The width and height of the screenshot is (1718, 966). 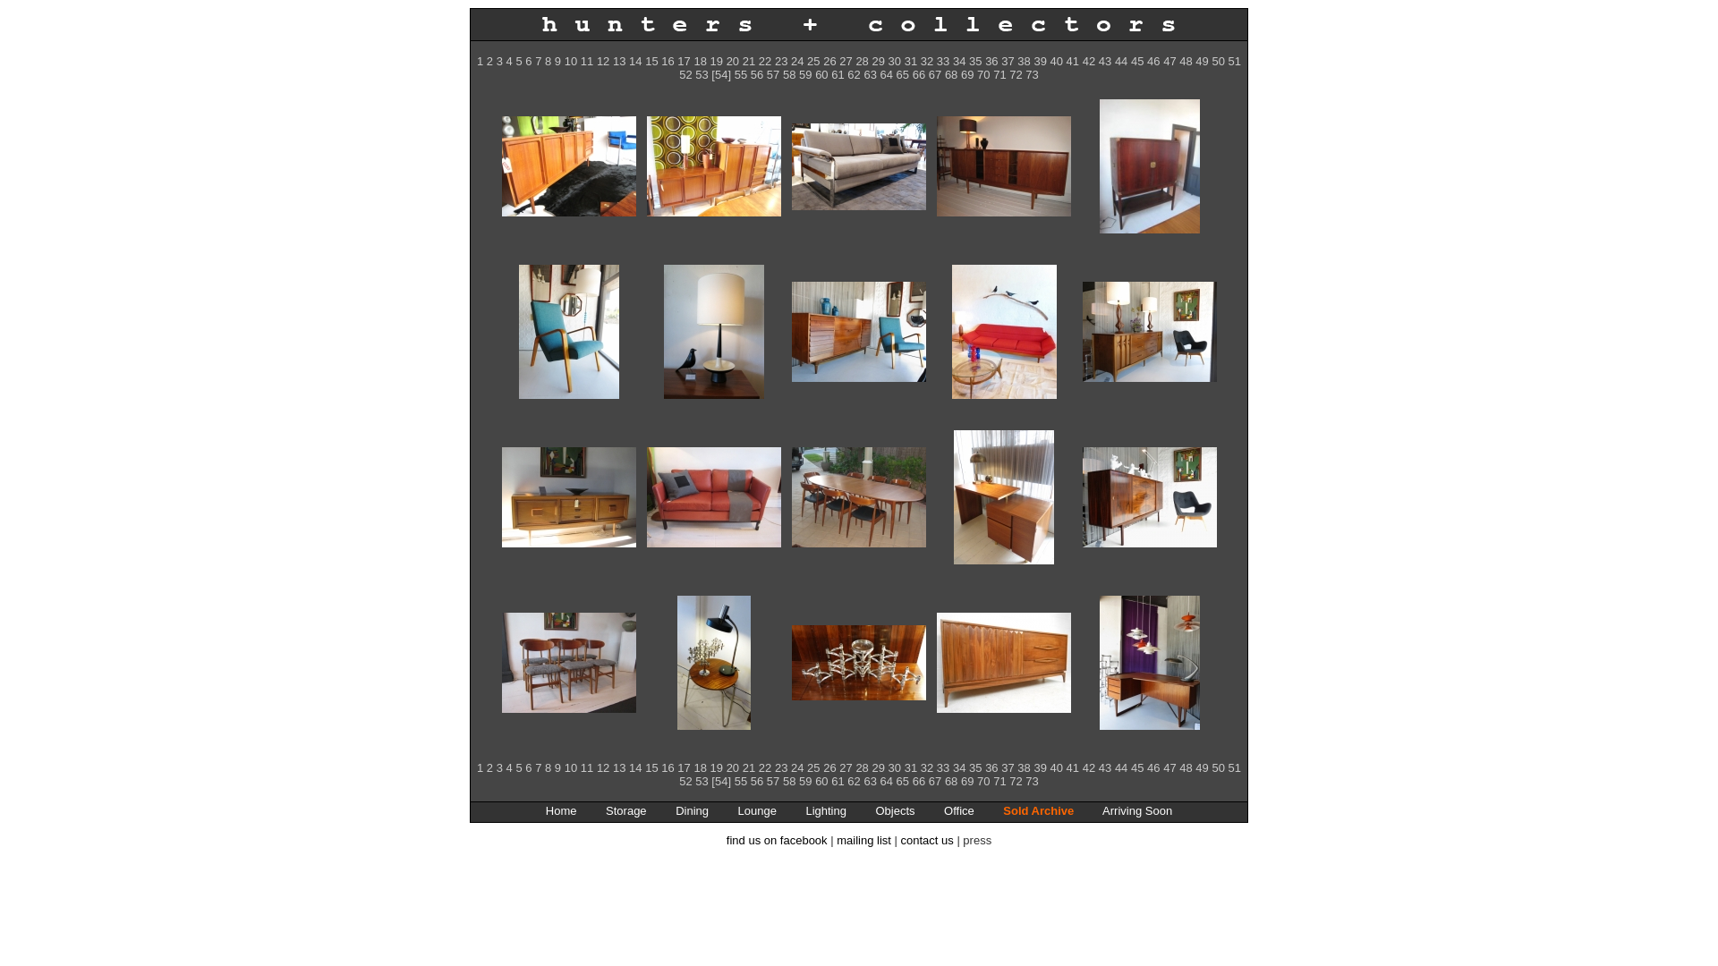 What do you see at coordinates (999, 75) in the screenshot?
I see `71` at bounding box center [999, 75].